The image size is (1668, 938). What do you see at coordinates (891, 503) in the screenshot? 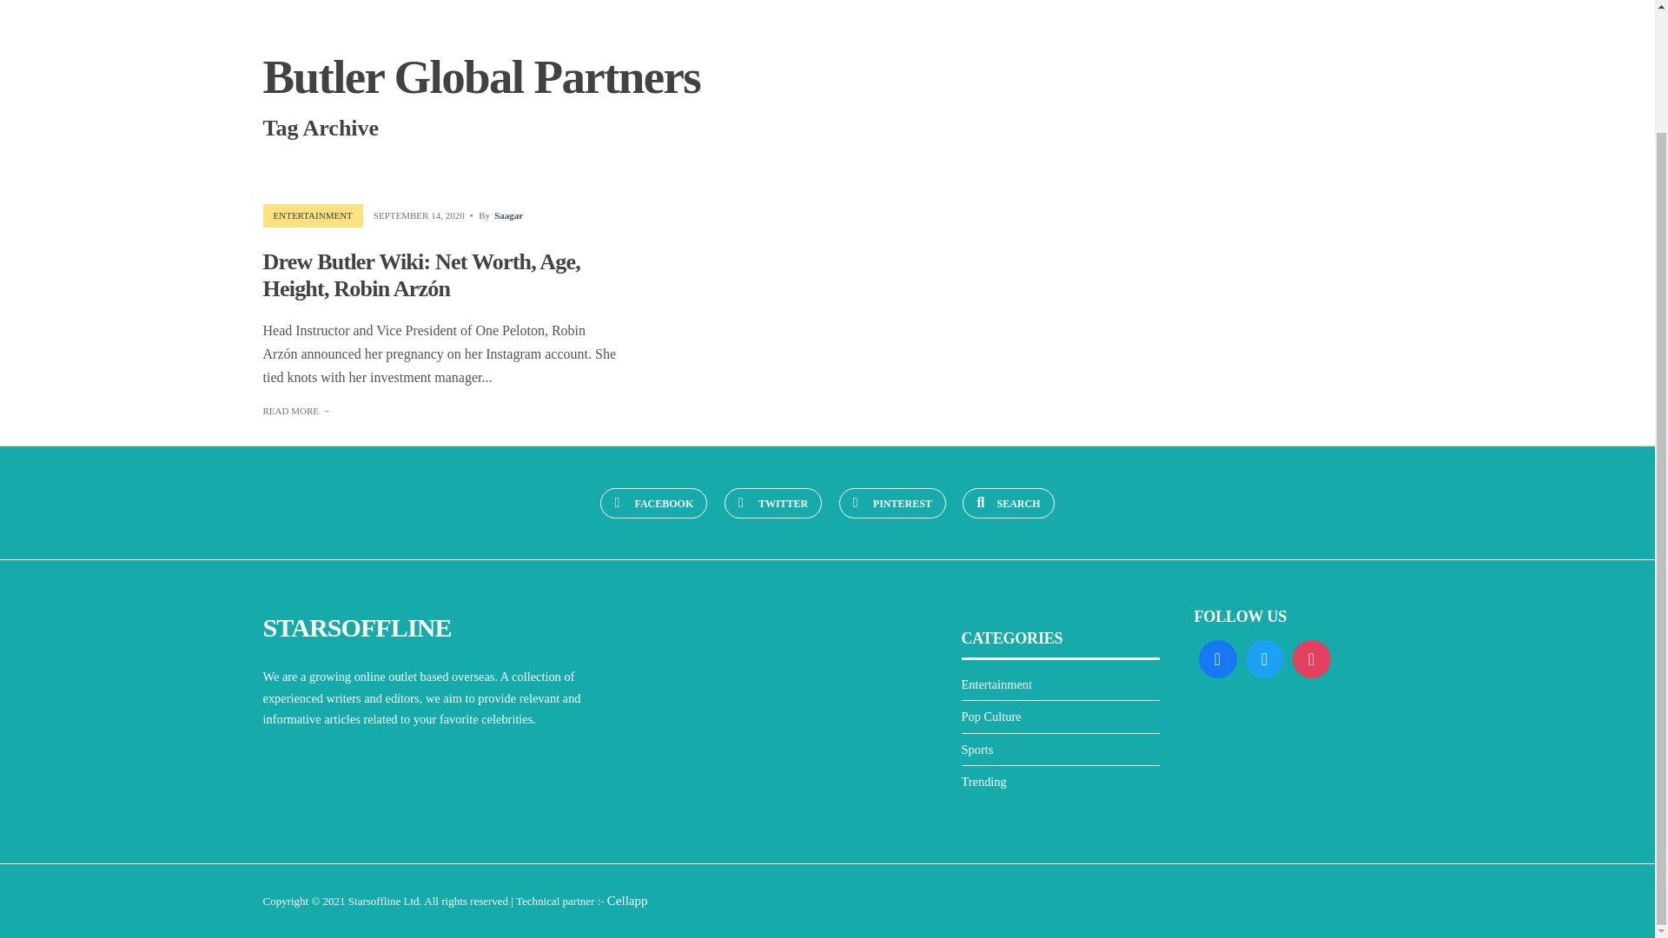
I see `PINTEREST` at bounding box center [891, 503].